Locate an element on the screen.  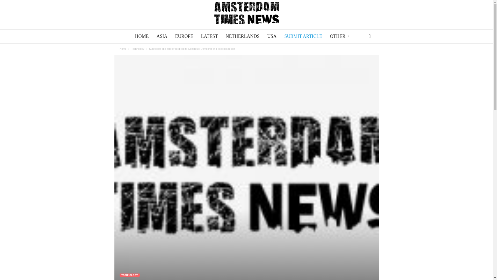
View all posts in Technology is located at coordinates (138, 49).